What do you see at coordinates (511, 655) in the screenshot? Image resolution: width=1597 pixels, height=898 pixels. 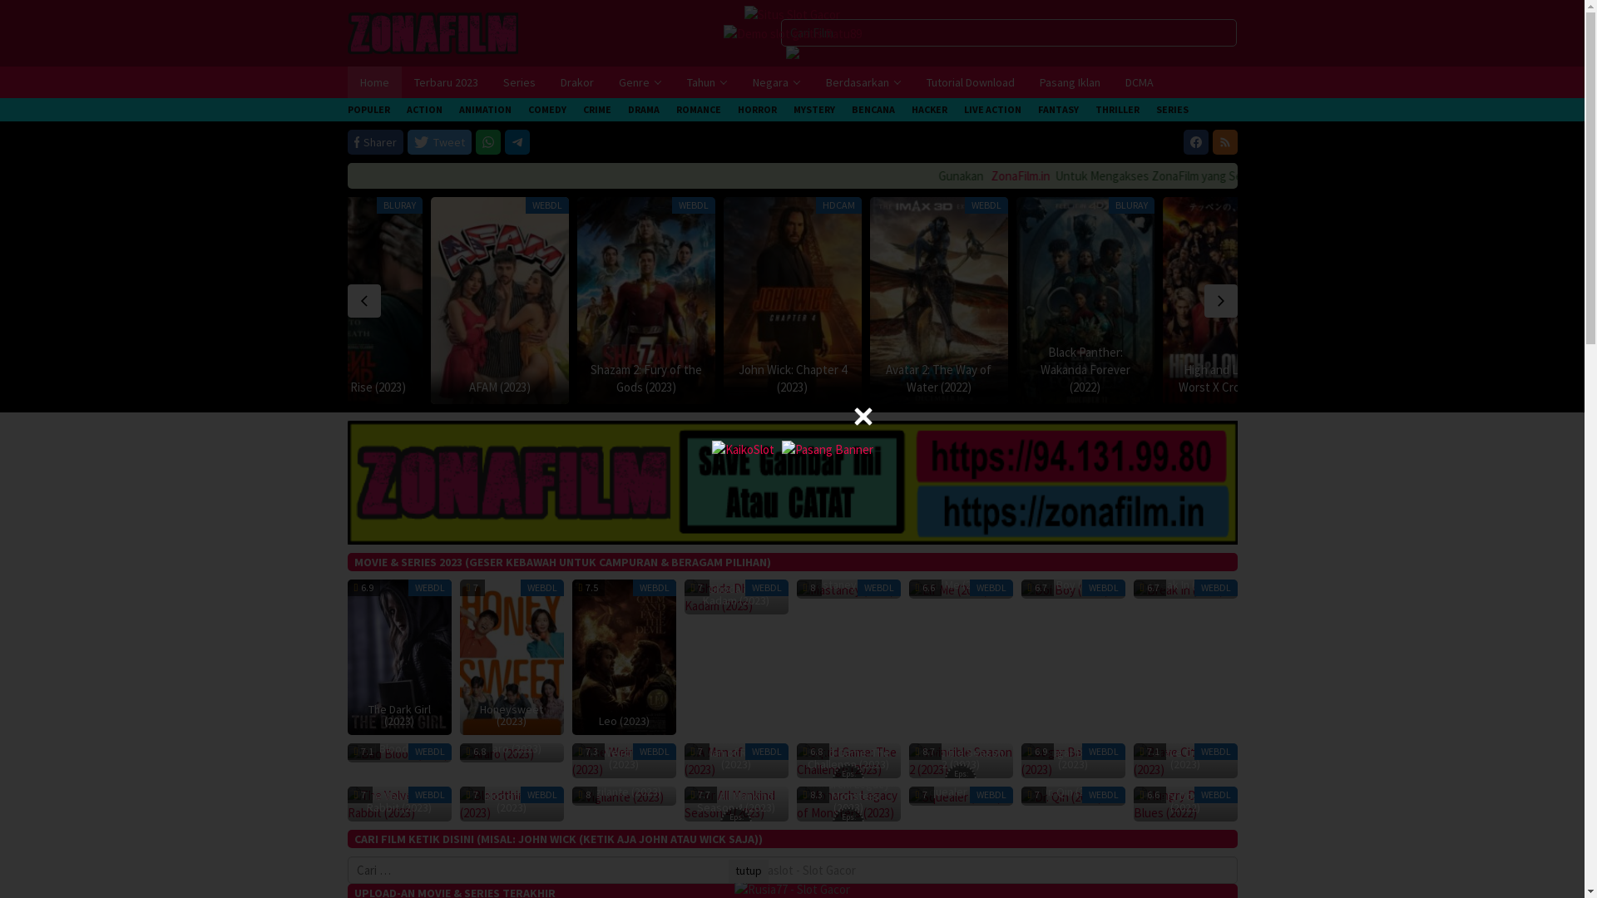 I see `Permalink ke: Honeysweet (2023)` at bounding box center [511, 655].